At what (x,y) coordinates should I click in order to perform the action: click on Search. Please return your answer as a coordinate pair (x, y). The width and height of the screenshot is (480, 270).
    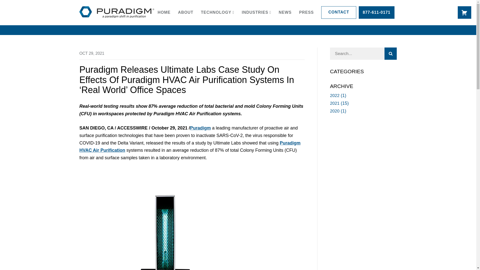
    Looking at the image, I should click on (390, 53).